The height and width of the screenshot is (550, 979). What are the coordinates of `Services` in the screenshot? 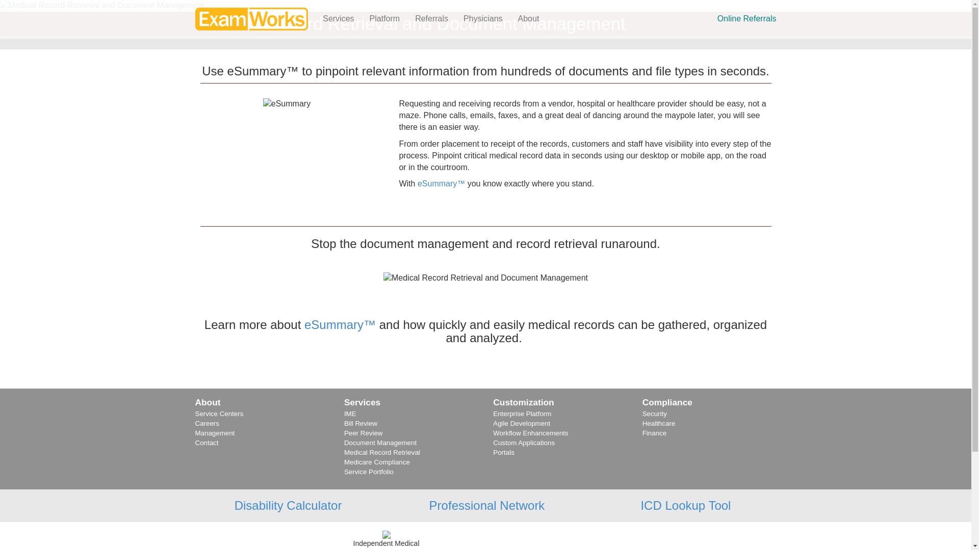 It's located at (338, 19).